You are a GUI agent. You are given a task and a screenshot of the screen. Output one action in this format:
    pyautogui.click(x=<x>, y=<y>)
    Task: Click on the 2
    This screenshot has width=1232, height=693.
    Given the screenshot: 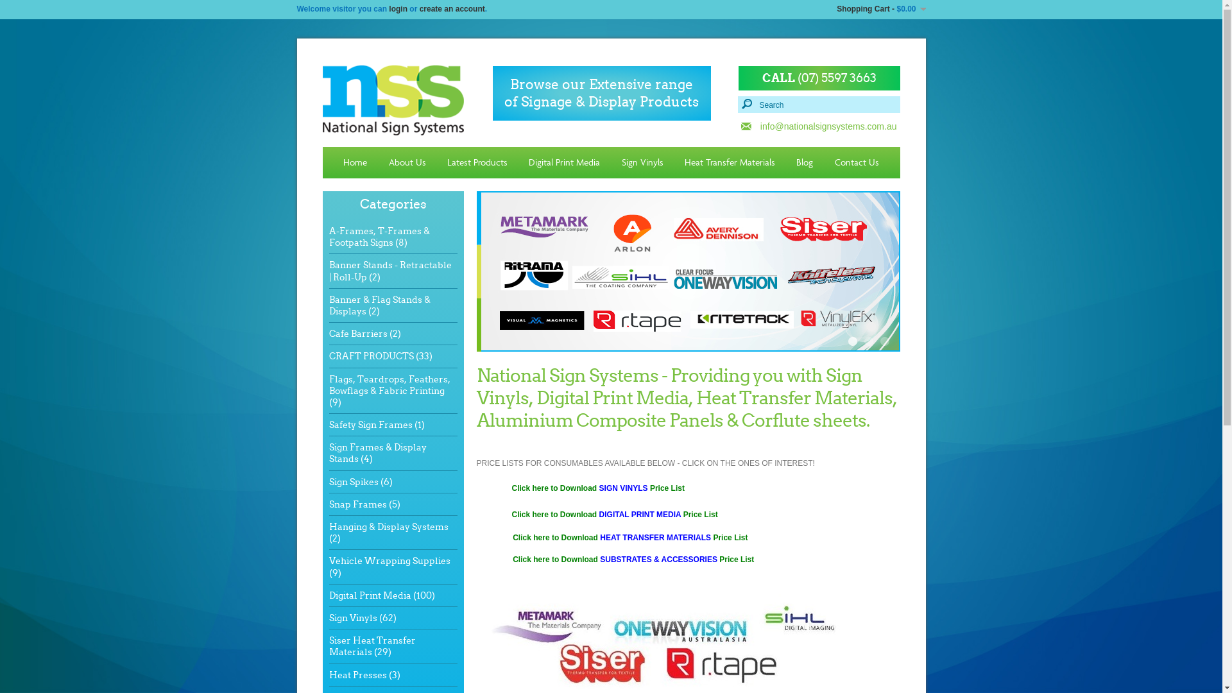 What is the action you would take?
    pyautogui.click(x=868, y=341)
    